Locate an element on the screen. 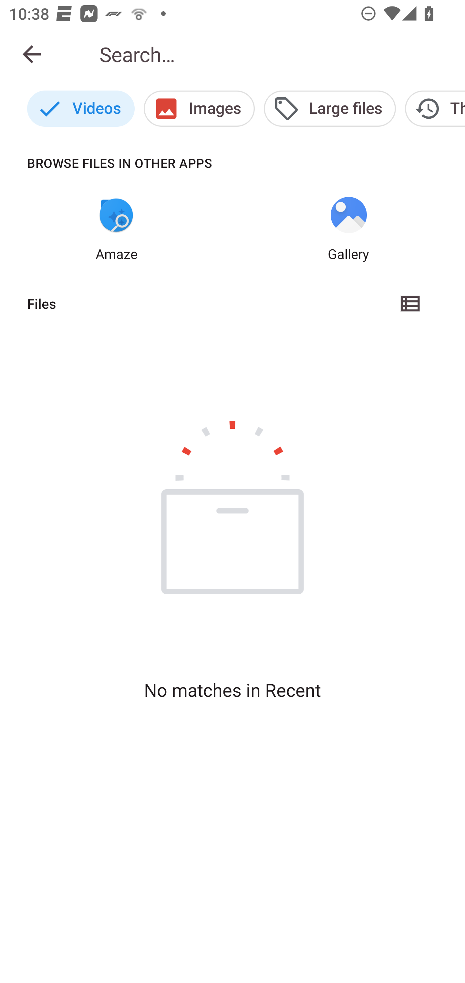 The width and height of the screenshot is (465, 983). Gallery is located at coordinates (349, 229).